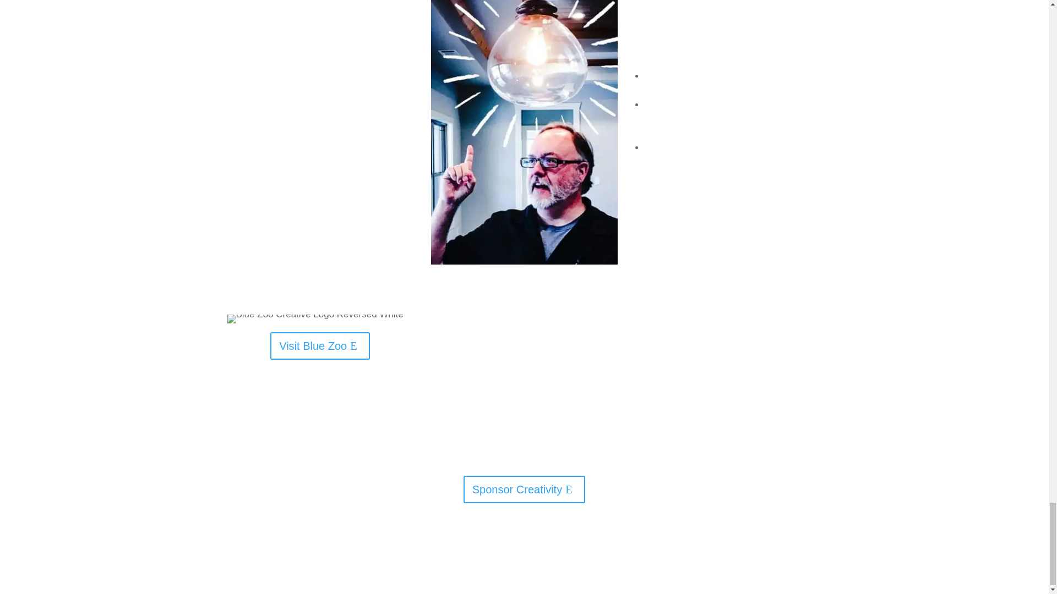 The height and width of the screenshot is (594, 1057). What do you see at coordinates (535, 540) in the screenshot?
I see `Follow on Youtube` at bounding box center [535, 540].